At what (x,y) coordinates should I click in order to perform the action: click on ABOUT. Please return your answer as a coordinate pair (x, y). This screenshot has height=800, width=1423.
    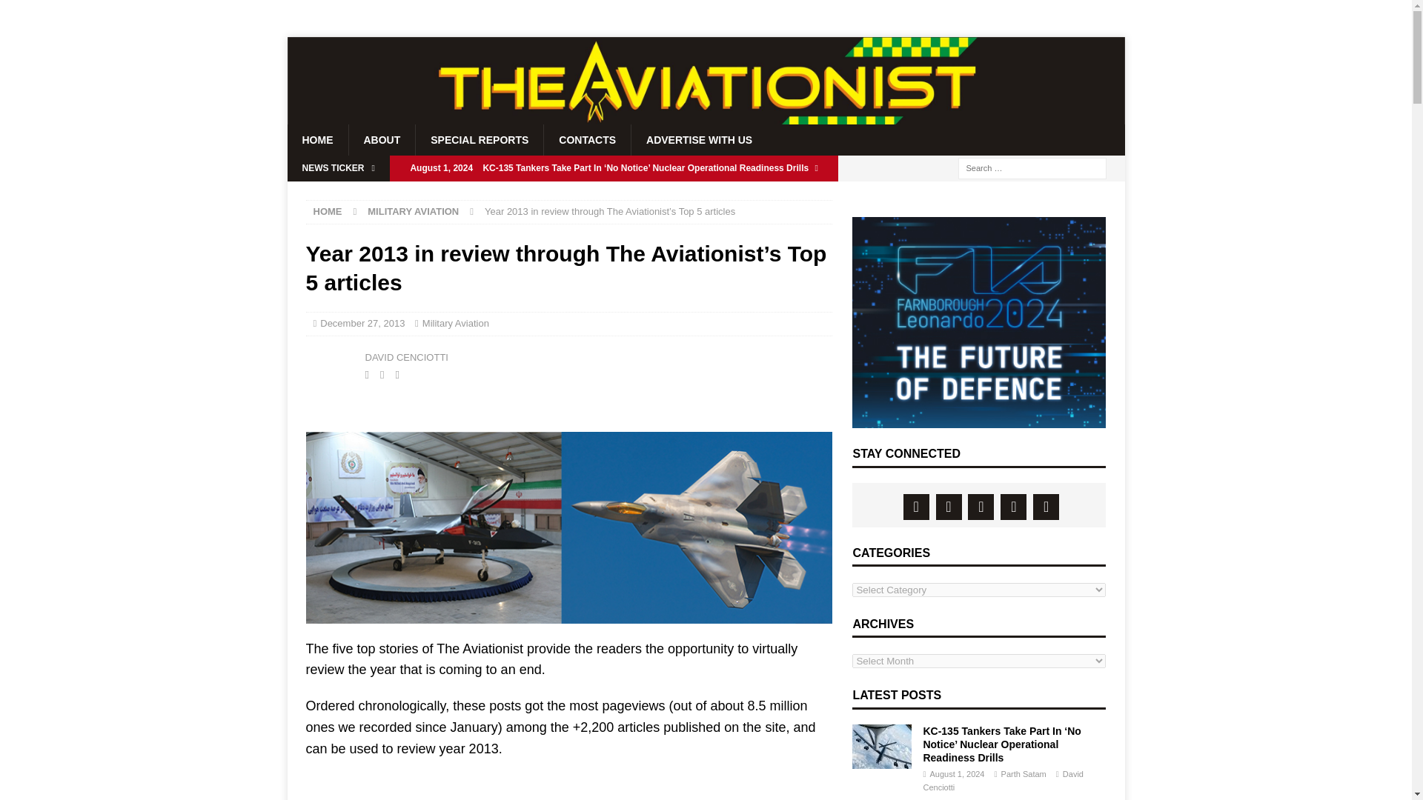
    Looking at the image, I should click on (382, 139).